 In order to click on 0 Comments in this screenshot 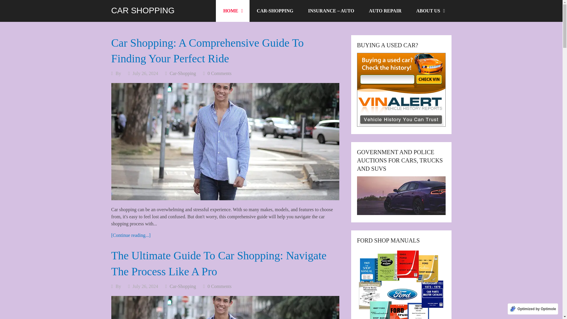, I will do `click(219, 287)`.